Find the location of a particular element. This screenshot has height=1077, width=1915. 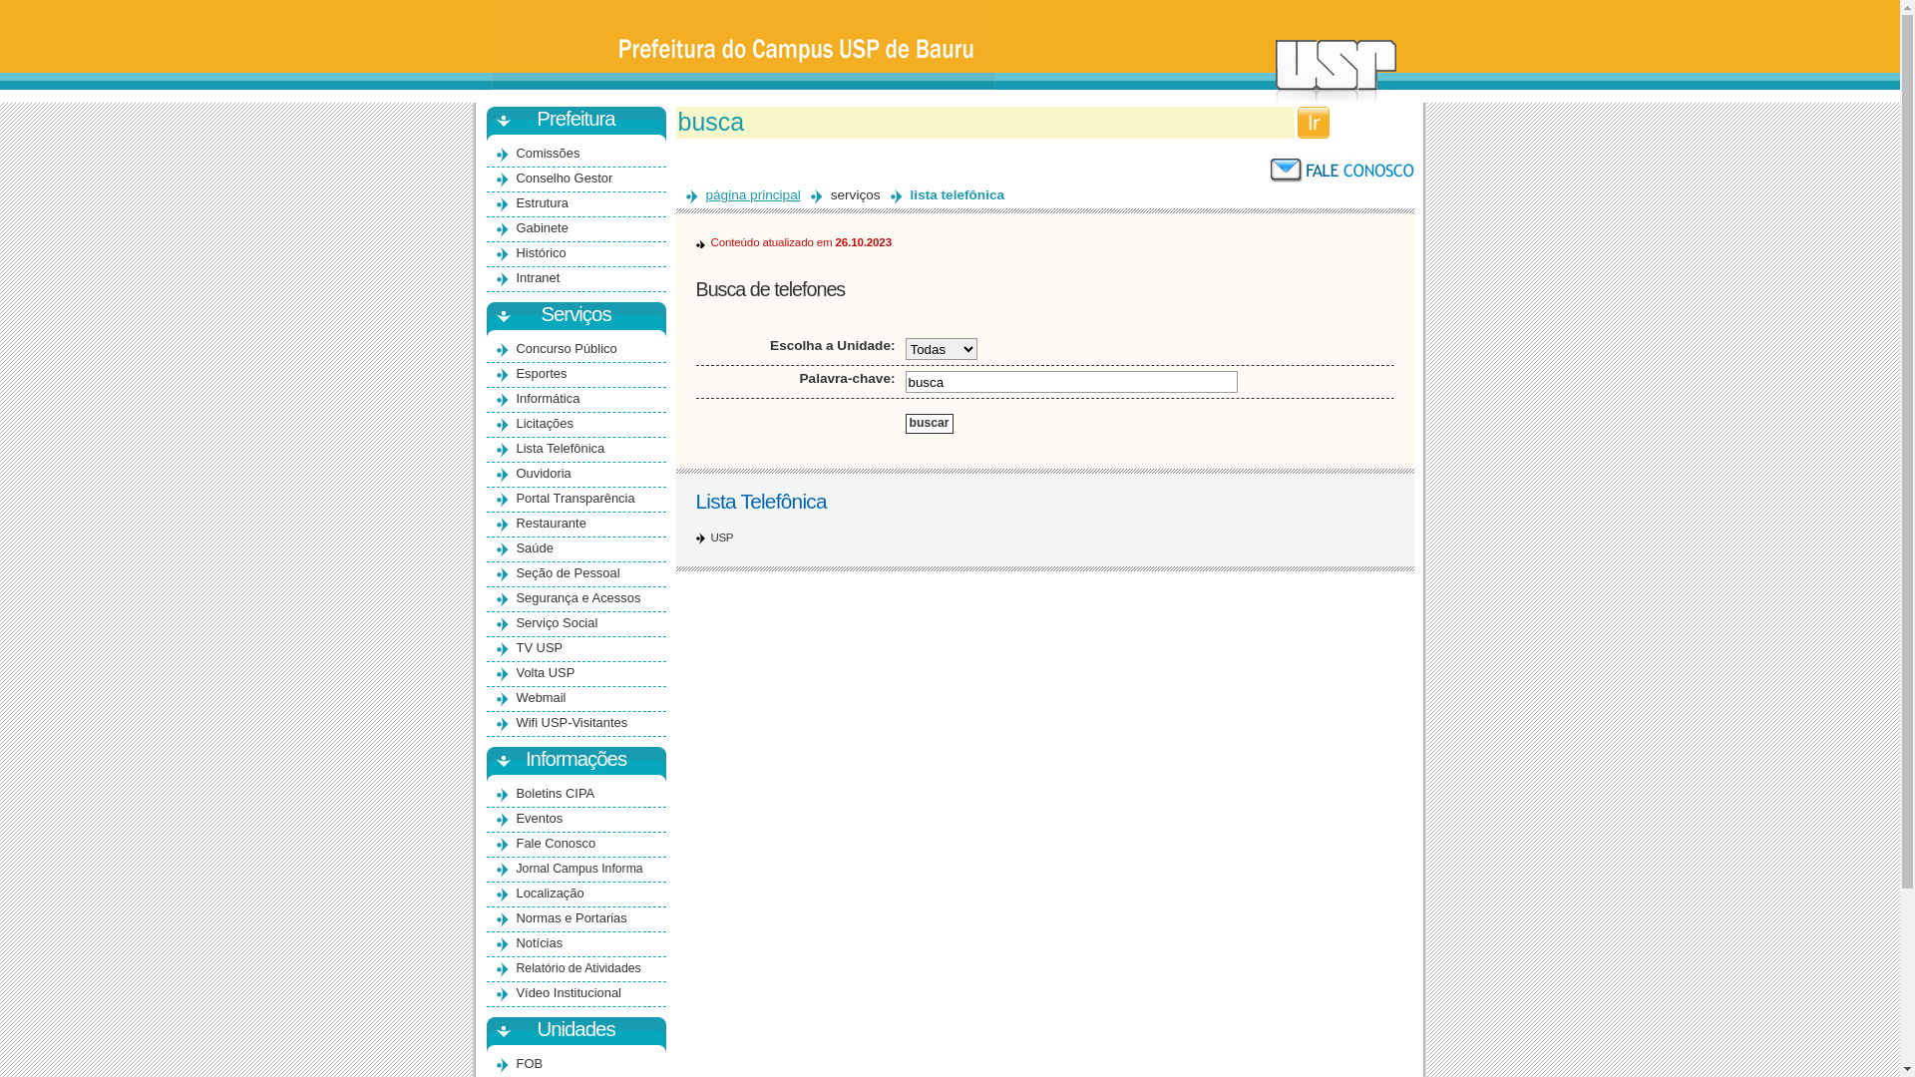

Estrutura is located at coordinates (543, 203).